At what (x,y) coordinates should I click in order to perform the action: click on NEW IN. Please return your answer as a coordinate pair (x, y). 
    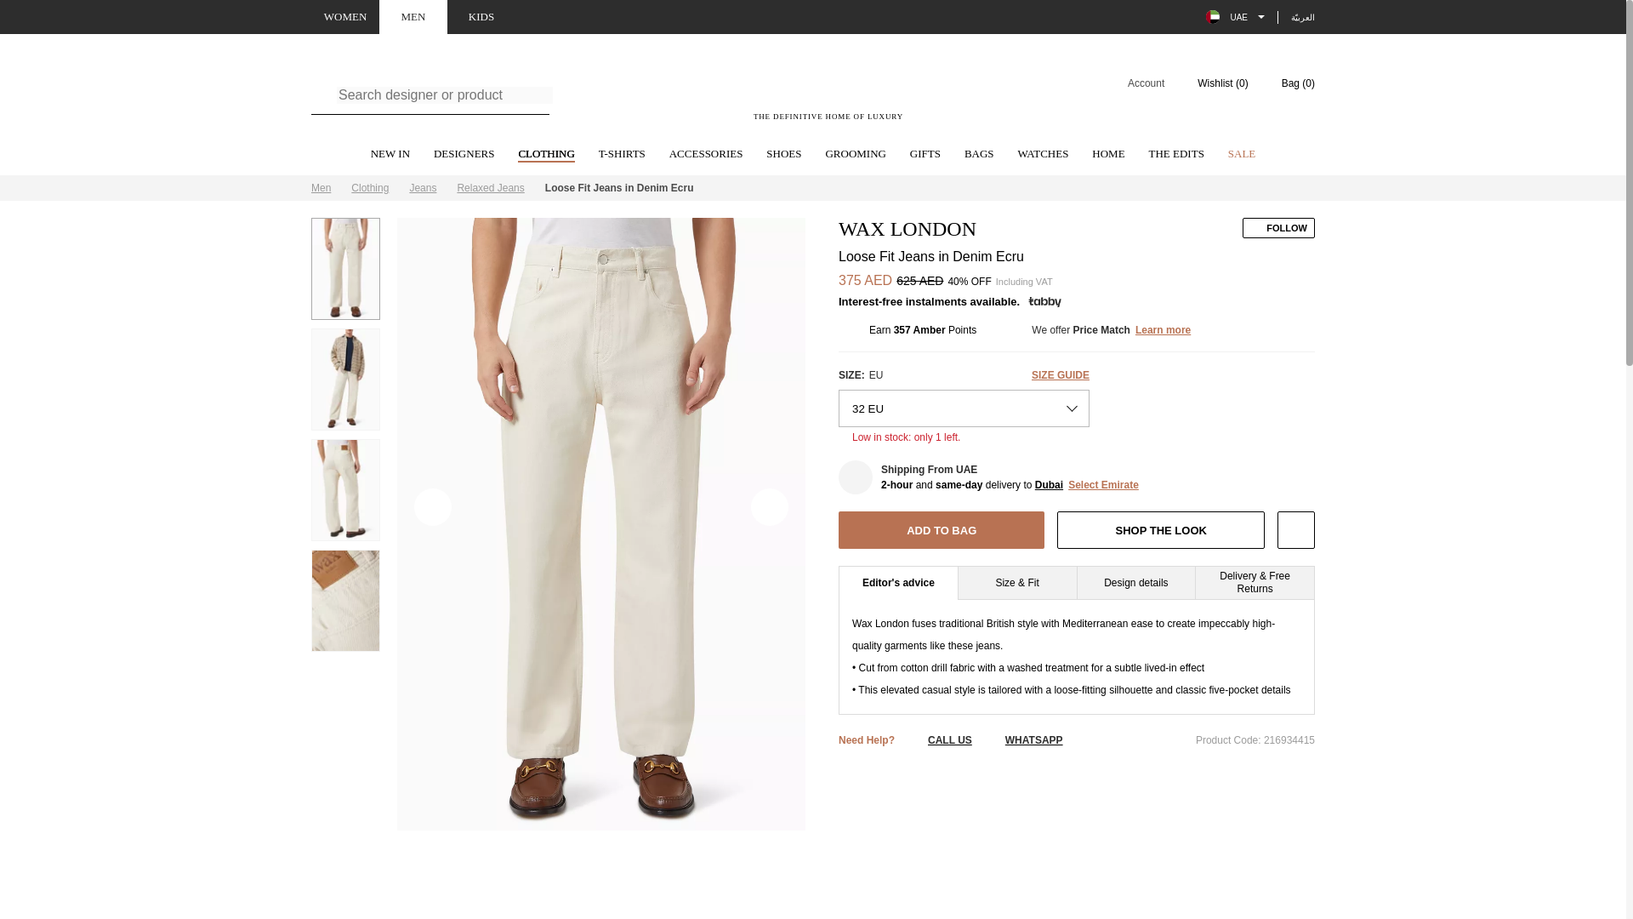
    Looking at the image, I should click on (390, 155).